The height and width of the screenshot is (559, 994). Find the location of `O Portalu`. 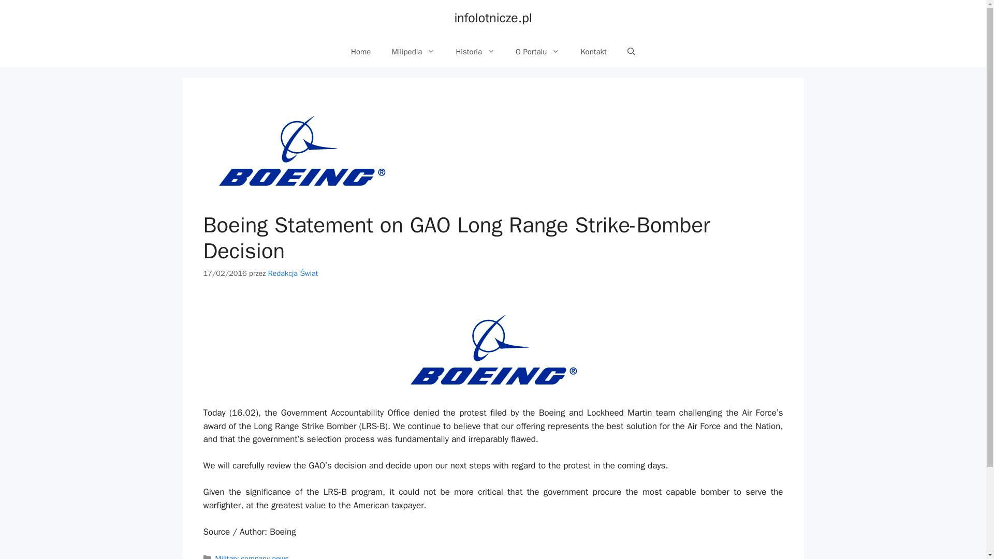

O Portalu is located at coordinates (537, 52).